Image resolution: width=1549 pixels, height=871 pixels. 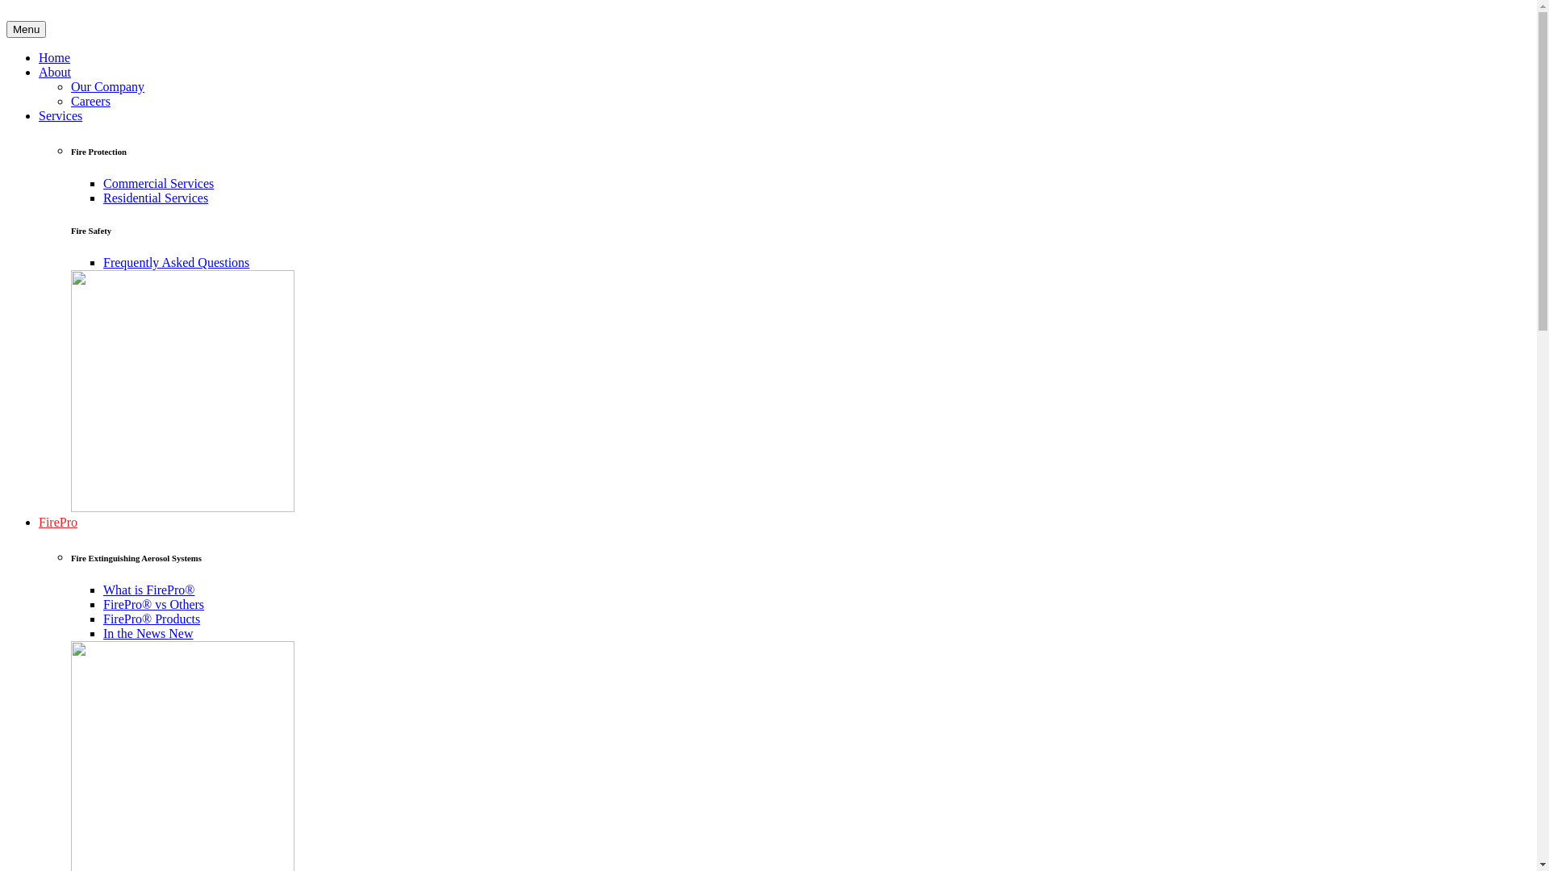 I want to click on In the News New, so click(x=148, y=634).